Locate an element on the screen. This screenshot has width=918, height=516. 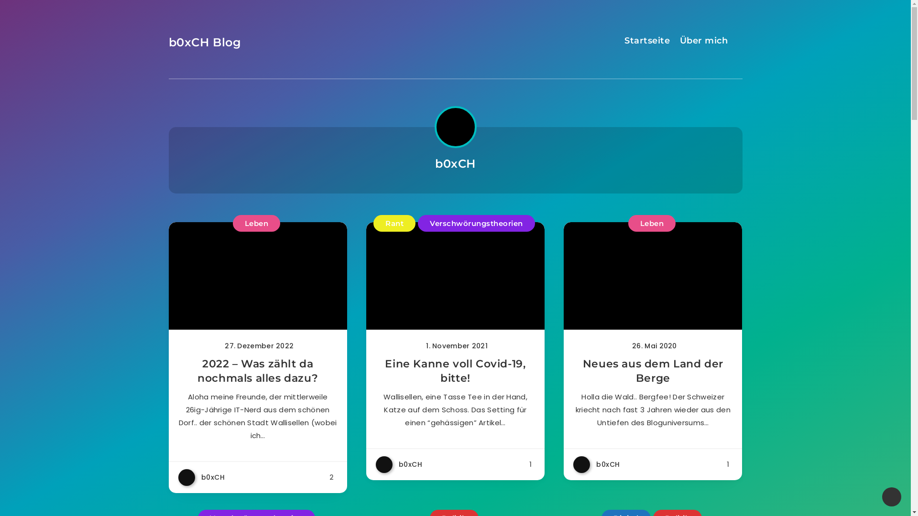
b0xCH is located at coordinates (399, 464).